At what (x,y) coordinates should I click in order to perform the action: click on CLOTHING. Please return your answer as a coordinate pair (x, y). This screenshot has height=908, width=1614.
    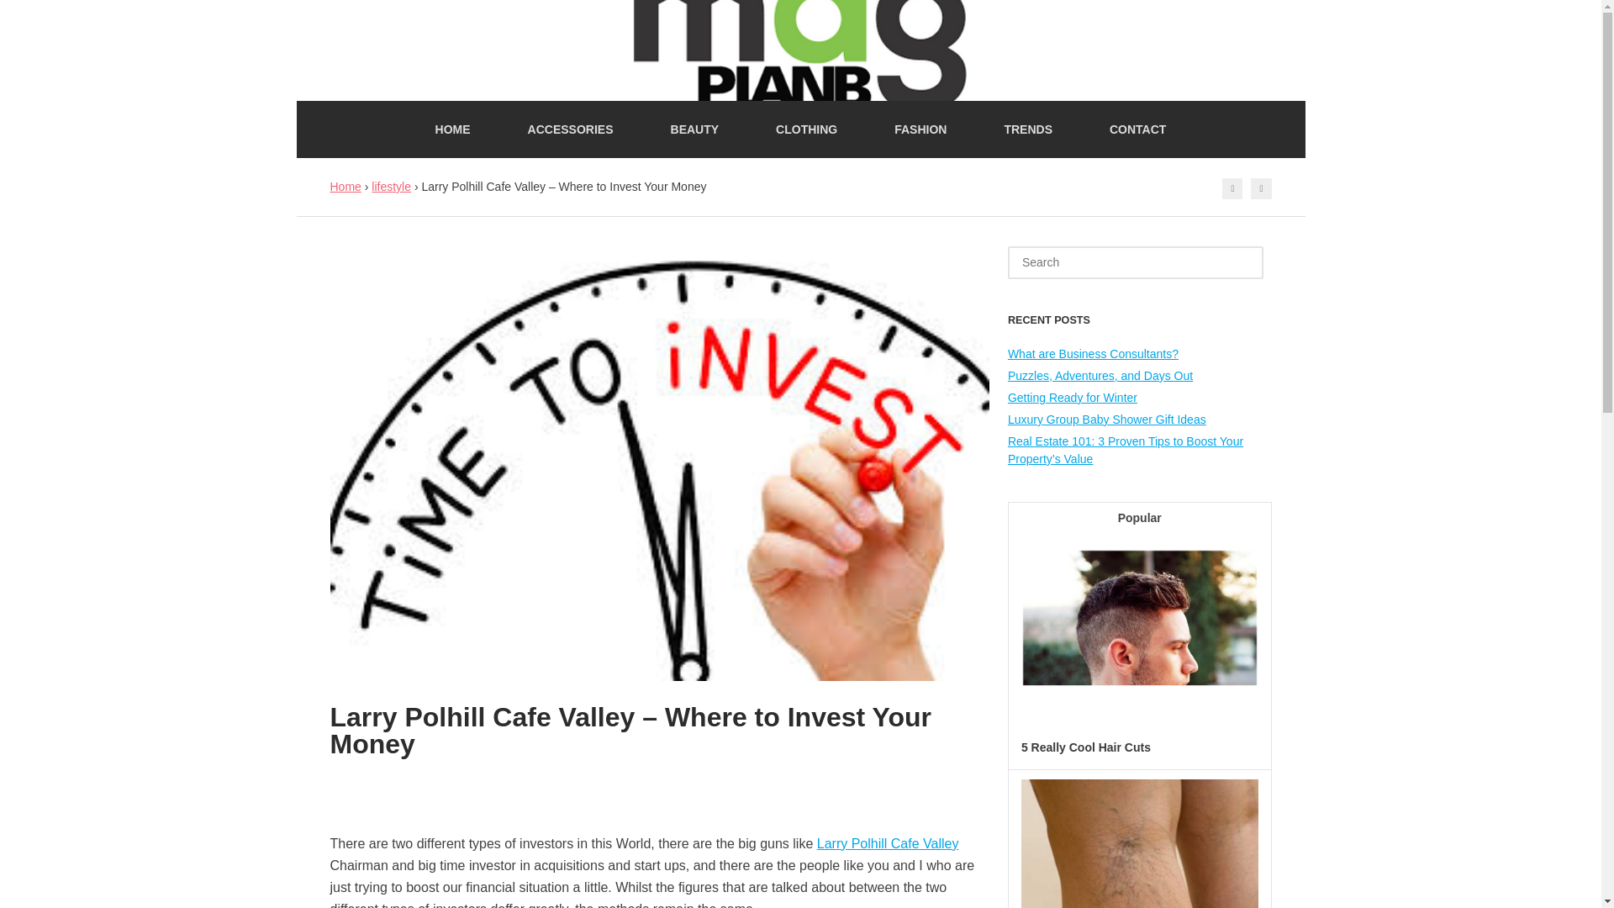
    Looking at the image, I should click on (805, 129).